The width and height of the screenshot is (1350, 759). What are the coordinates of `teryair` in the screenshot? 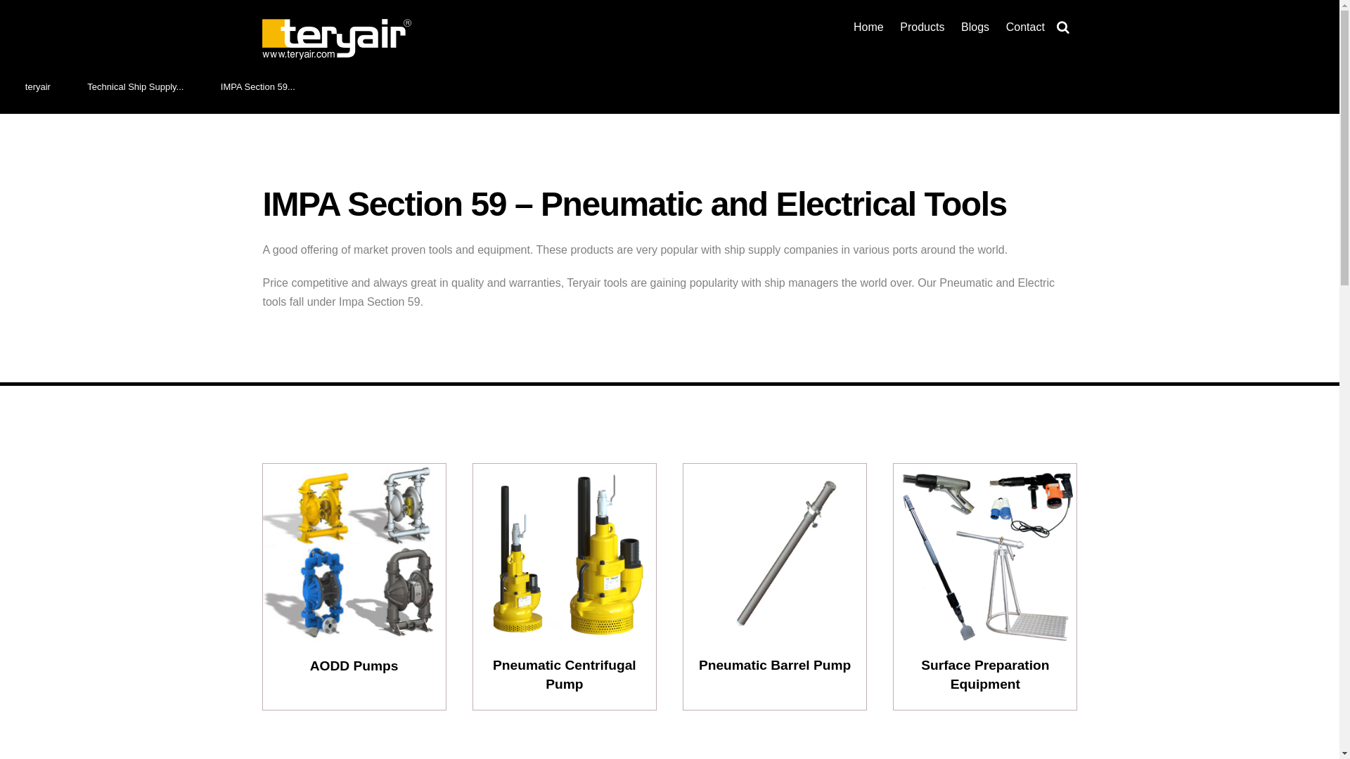 It's located at (336, 39).